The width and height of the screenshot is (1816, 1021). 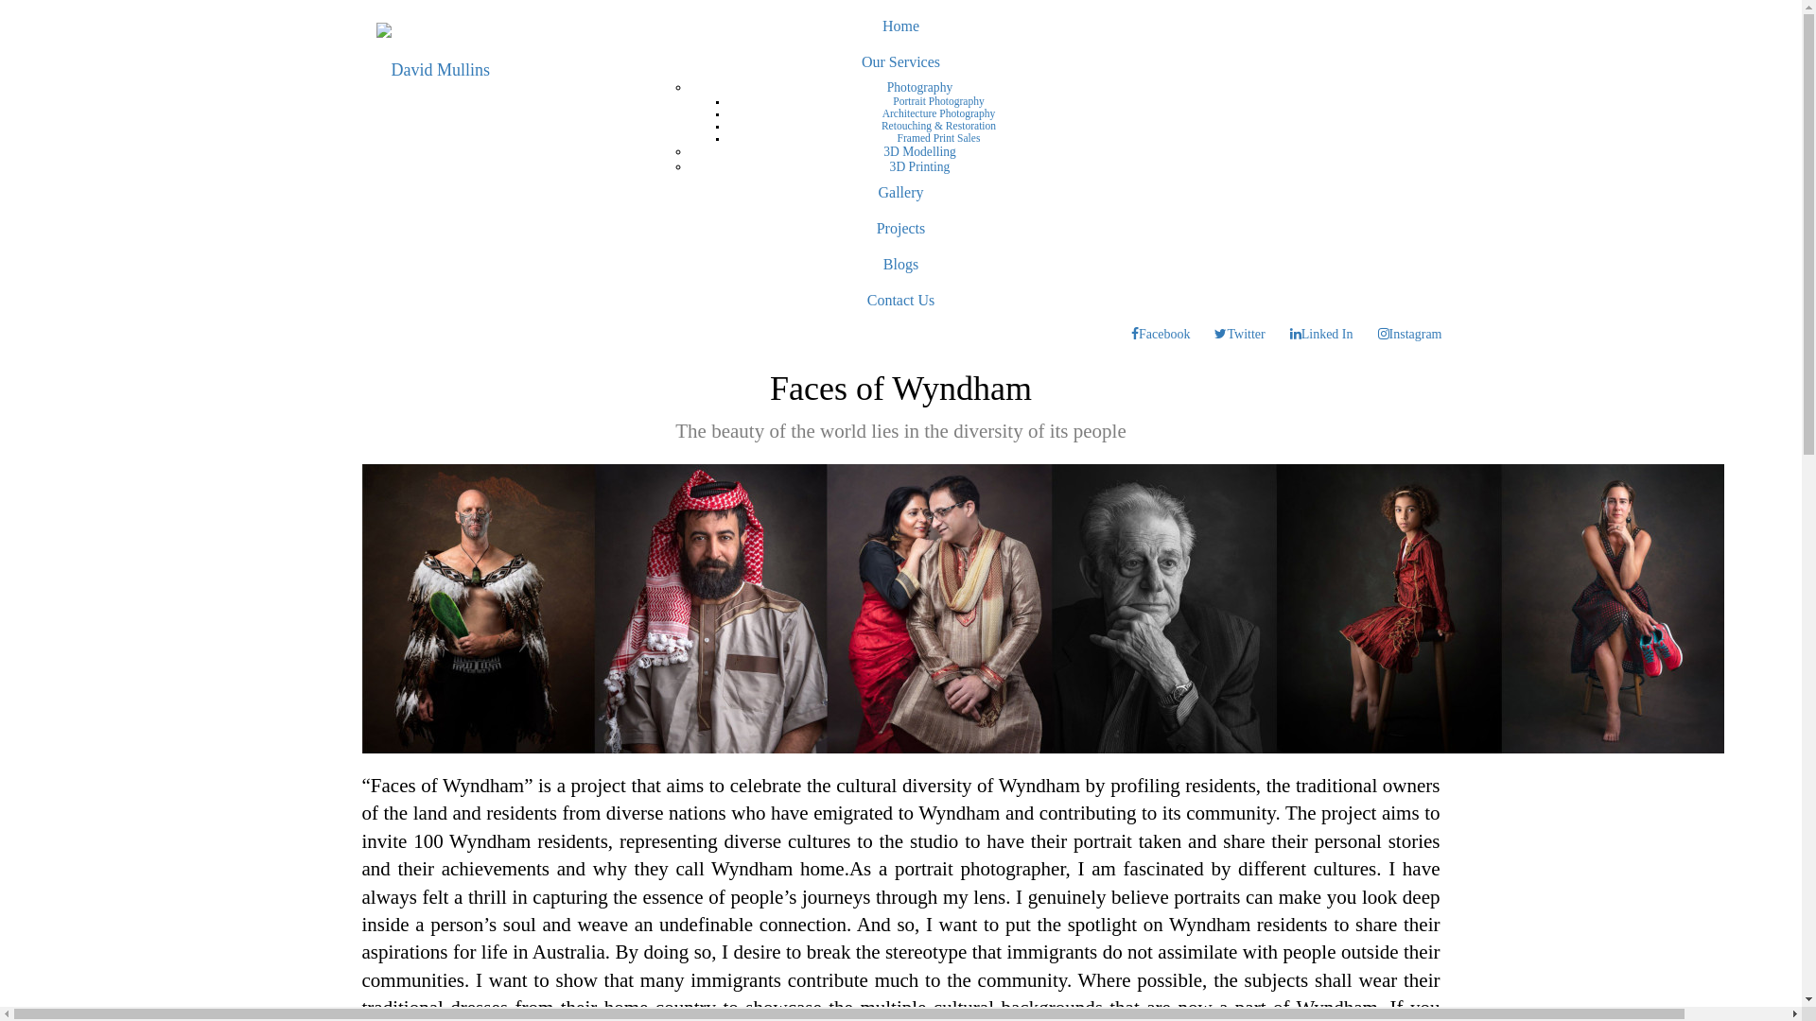 I want to click on Architecture Photography, so click(x=939, y=113).